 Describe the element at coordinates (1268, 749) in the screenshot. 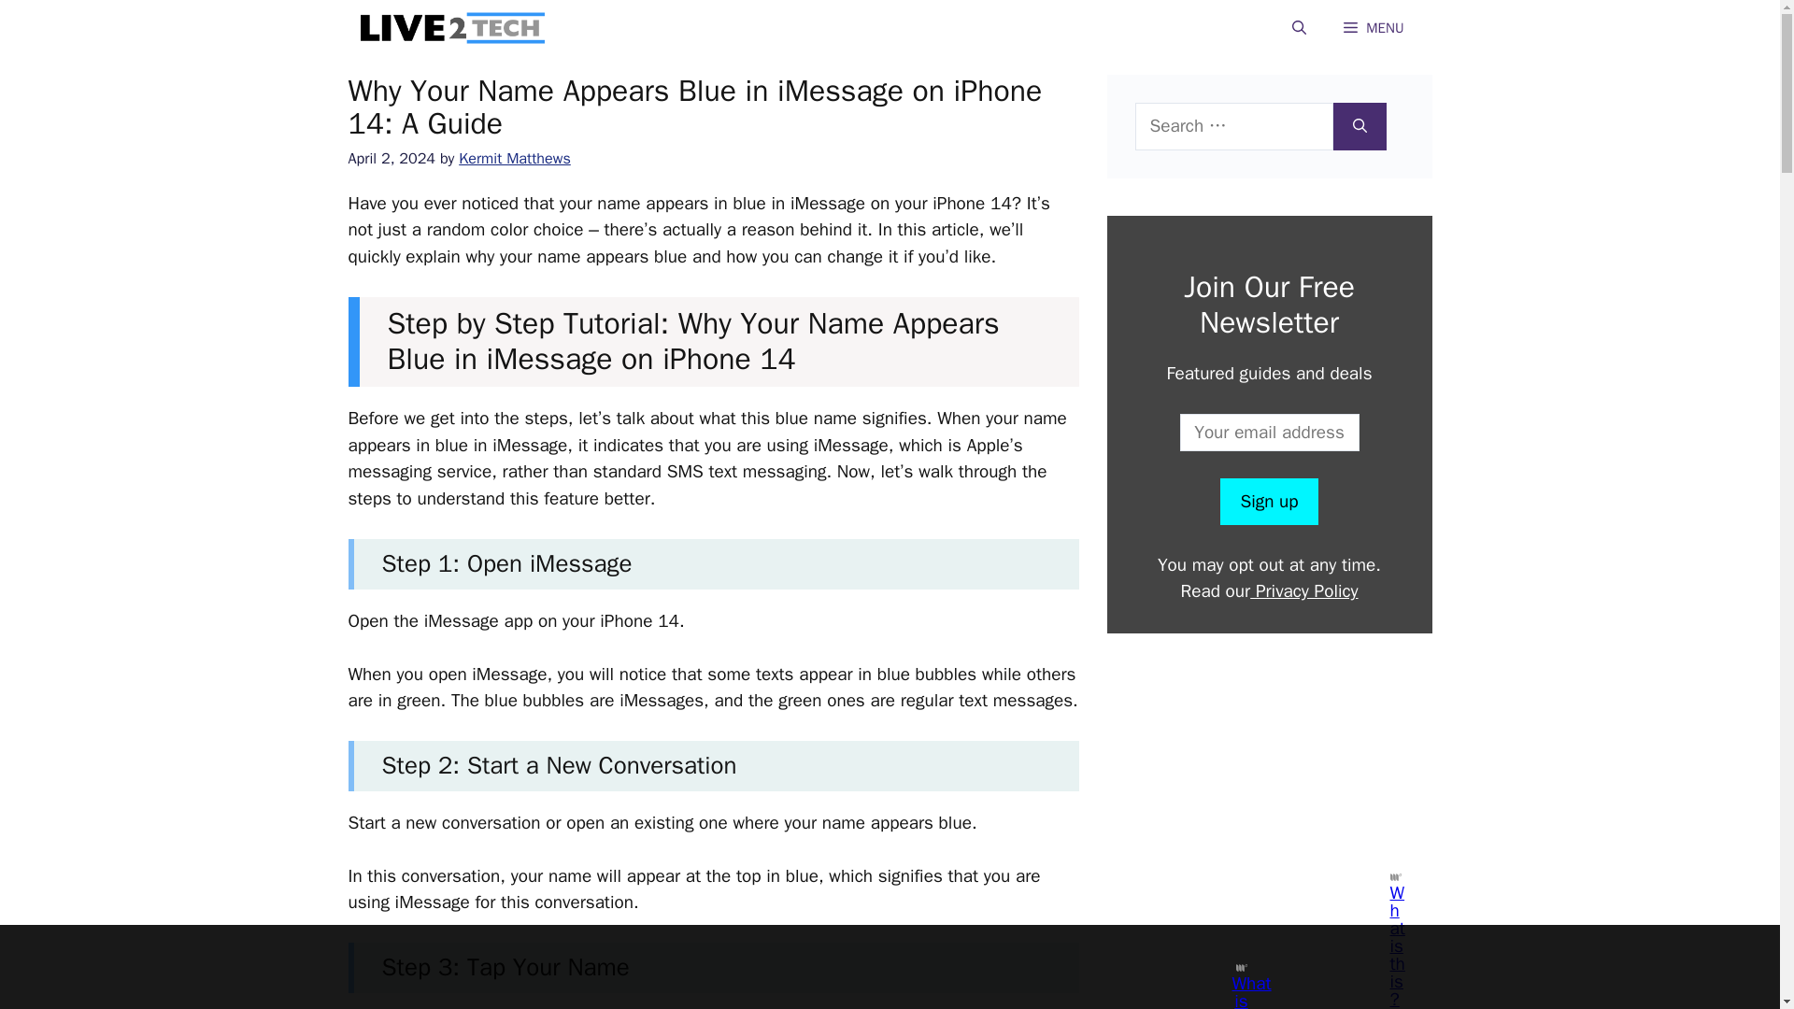

I see `3rd party ad content` at that location.